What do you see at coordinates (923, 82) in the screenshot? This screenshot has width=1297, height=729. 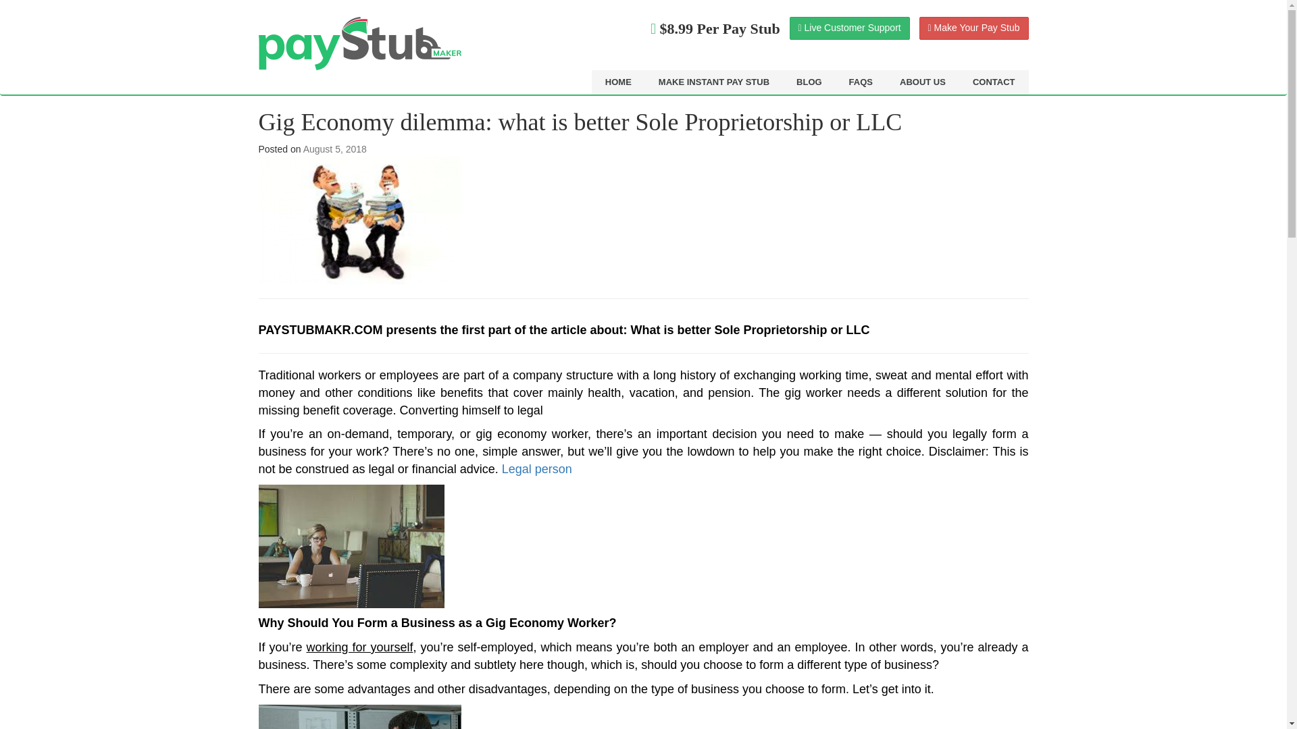 I see `ABOUT US` at bounding box center [923, 82].